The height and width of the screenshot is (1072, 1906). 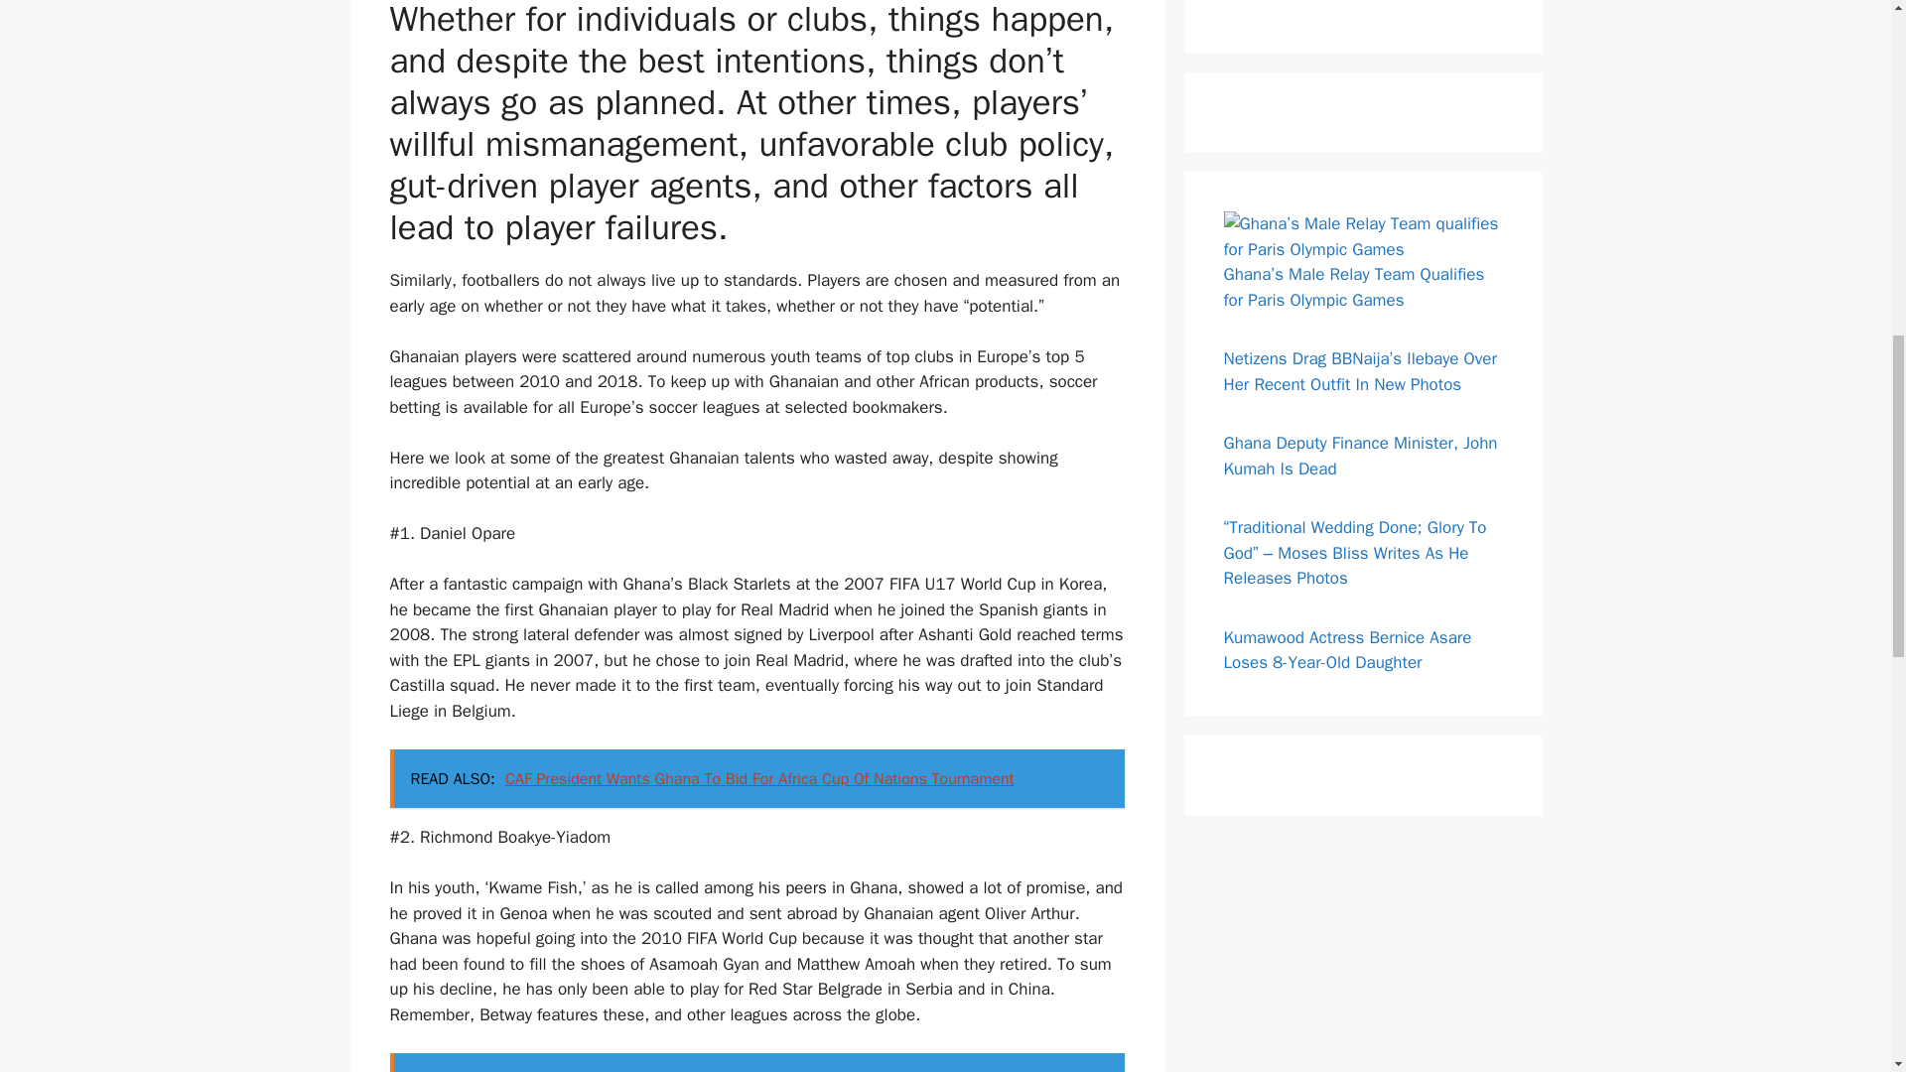 What do you see at coordinates (1347, 650) in the screenshot?
I see `Kumawood Actress Bernice Asare Loses 8-Year-Old Daughter` at bounding box center [1347, 650].